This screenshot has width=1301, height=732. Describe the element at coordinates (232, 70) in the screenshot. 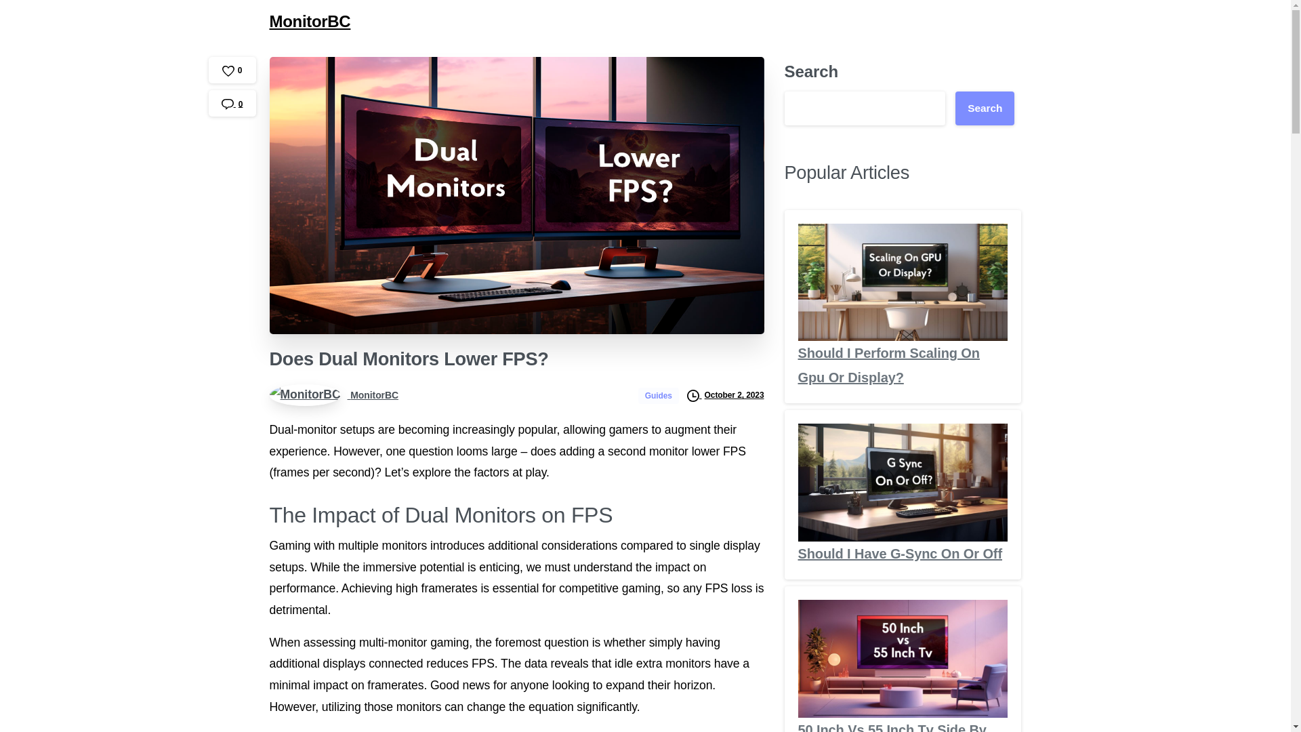

I see `Like this` at that location.